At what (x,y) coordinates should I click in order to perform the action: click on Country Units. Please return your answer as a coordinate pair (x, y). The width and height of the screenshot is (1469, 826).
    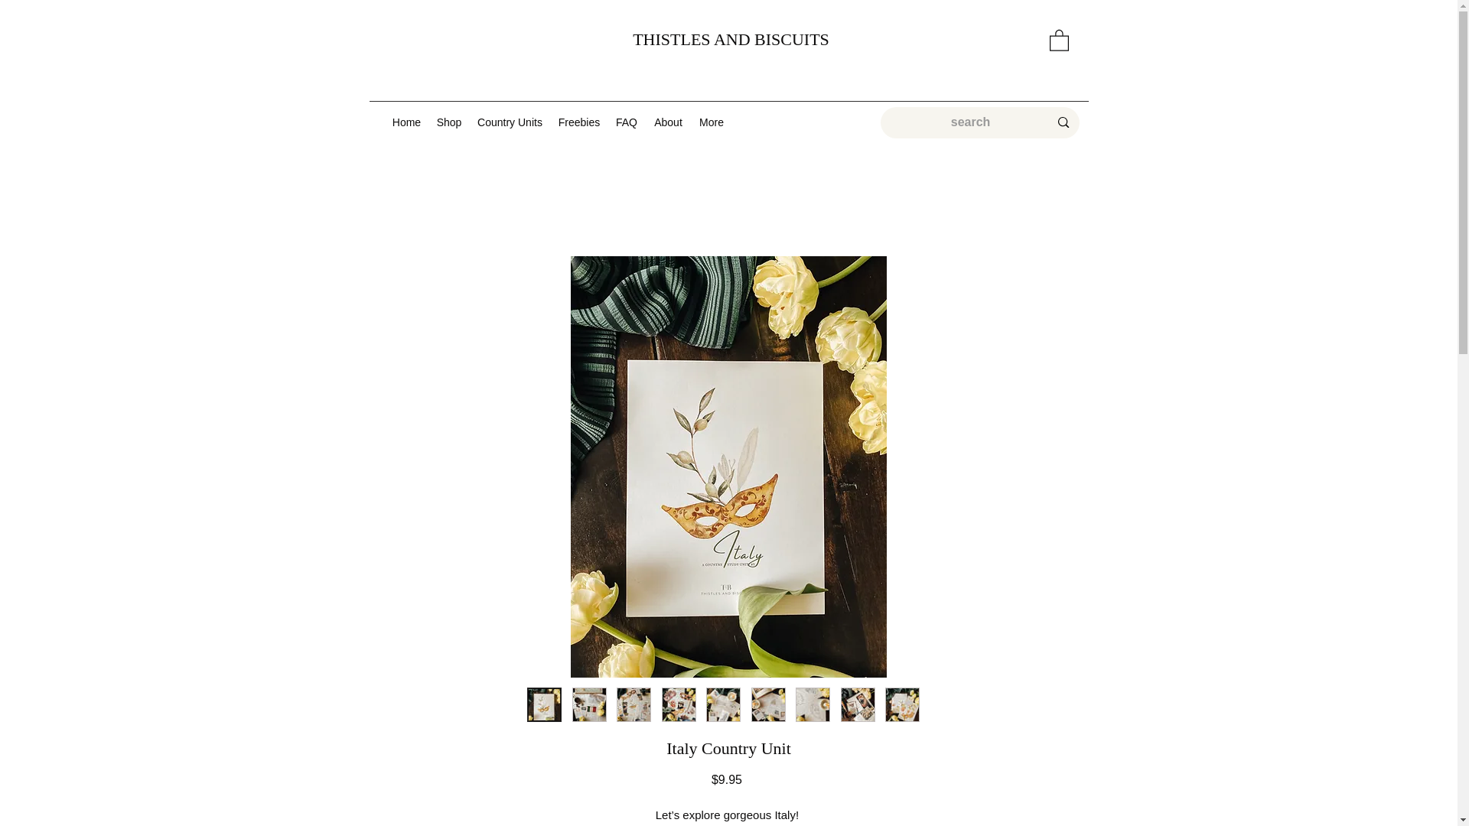
    Looking at the image, I should click on (510, 122).